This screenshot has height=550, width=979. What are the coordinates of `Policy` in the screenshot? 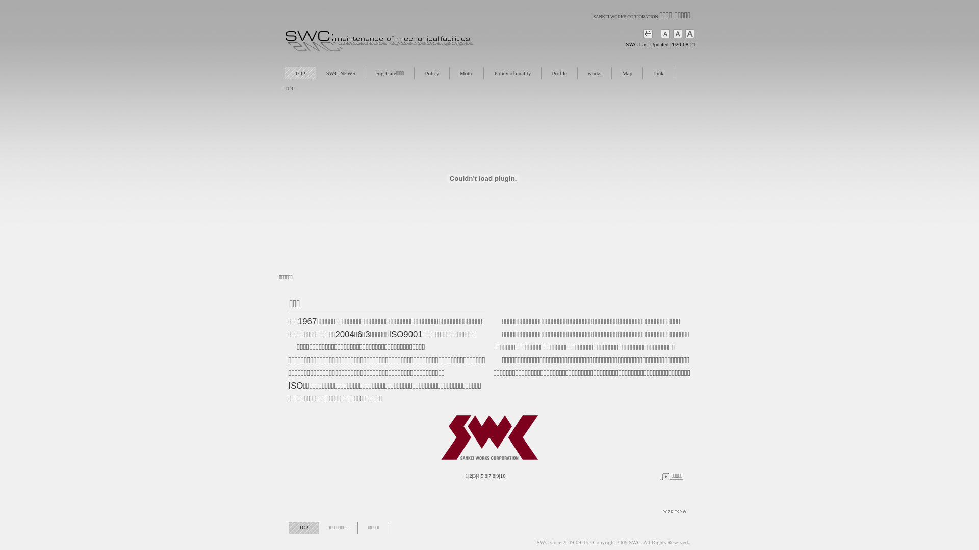 It's located at (432, 73).